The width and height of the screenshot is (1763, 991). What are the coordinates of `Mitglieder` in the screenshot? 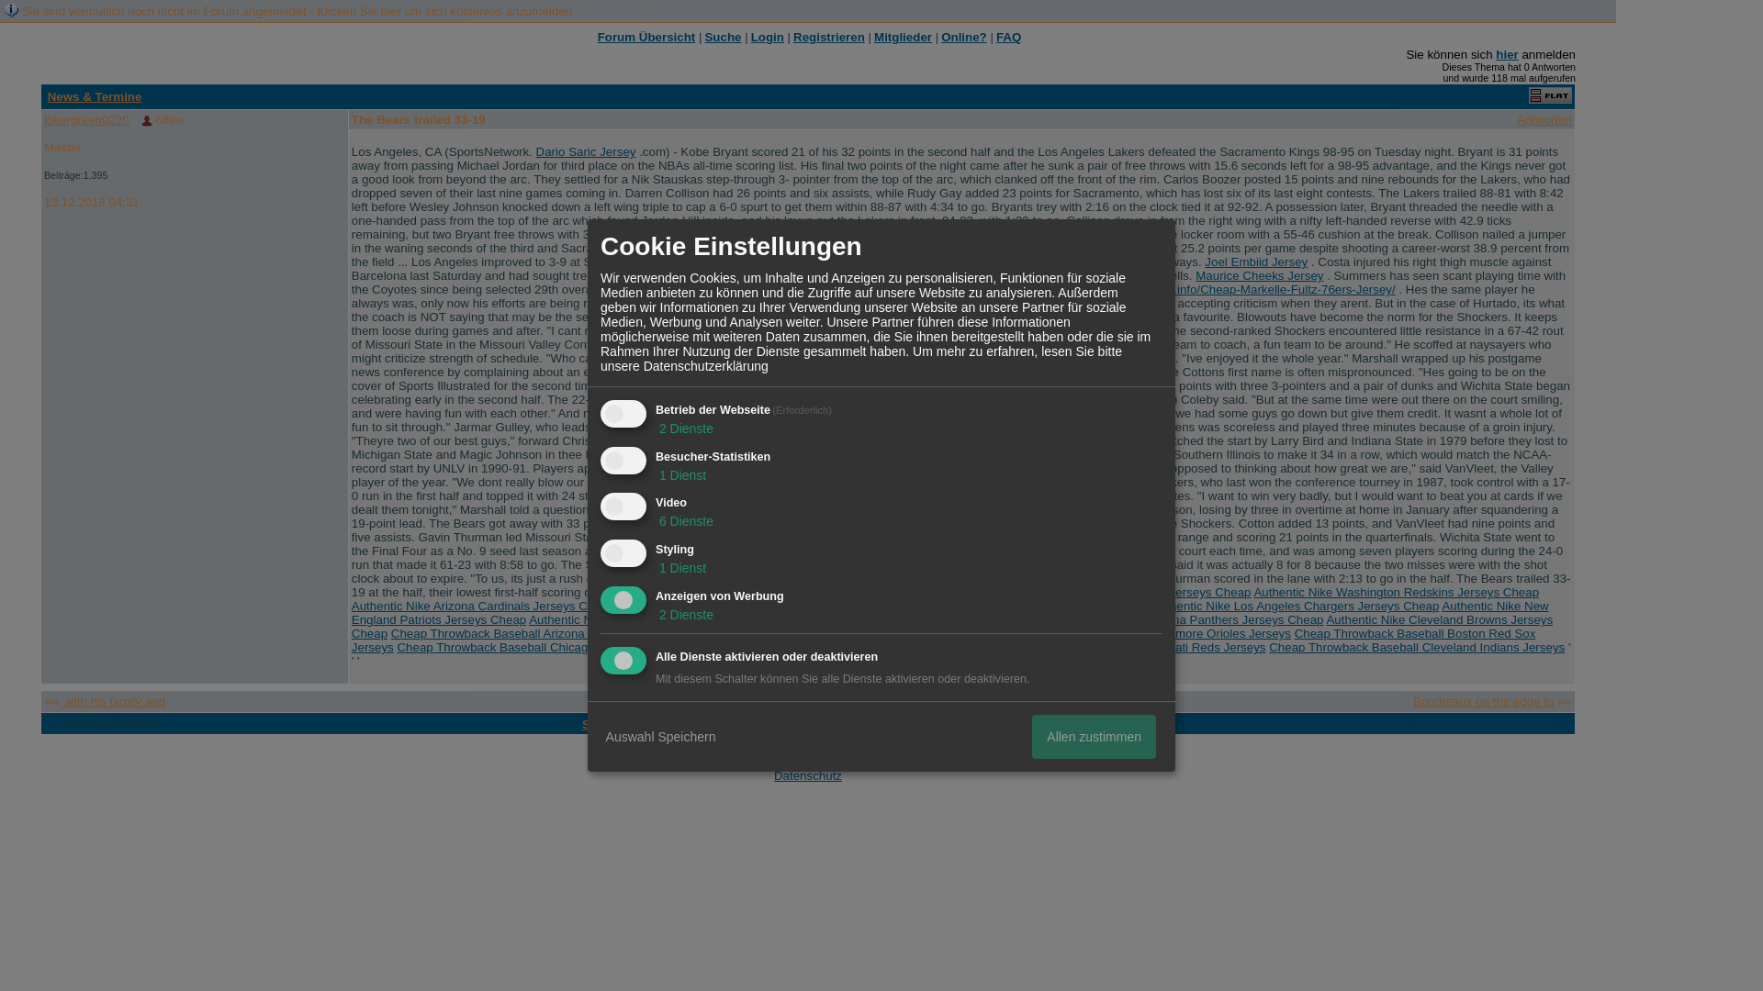 It's located at (904, 37).